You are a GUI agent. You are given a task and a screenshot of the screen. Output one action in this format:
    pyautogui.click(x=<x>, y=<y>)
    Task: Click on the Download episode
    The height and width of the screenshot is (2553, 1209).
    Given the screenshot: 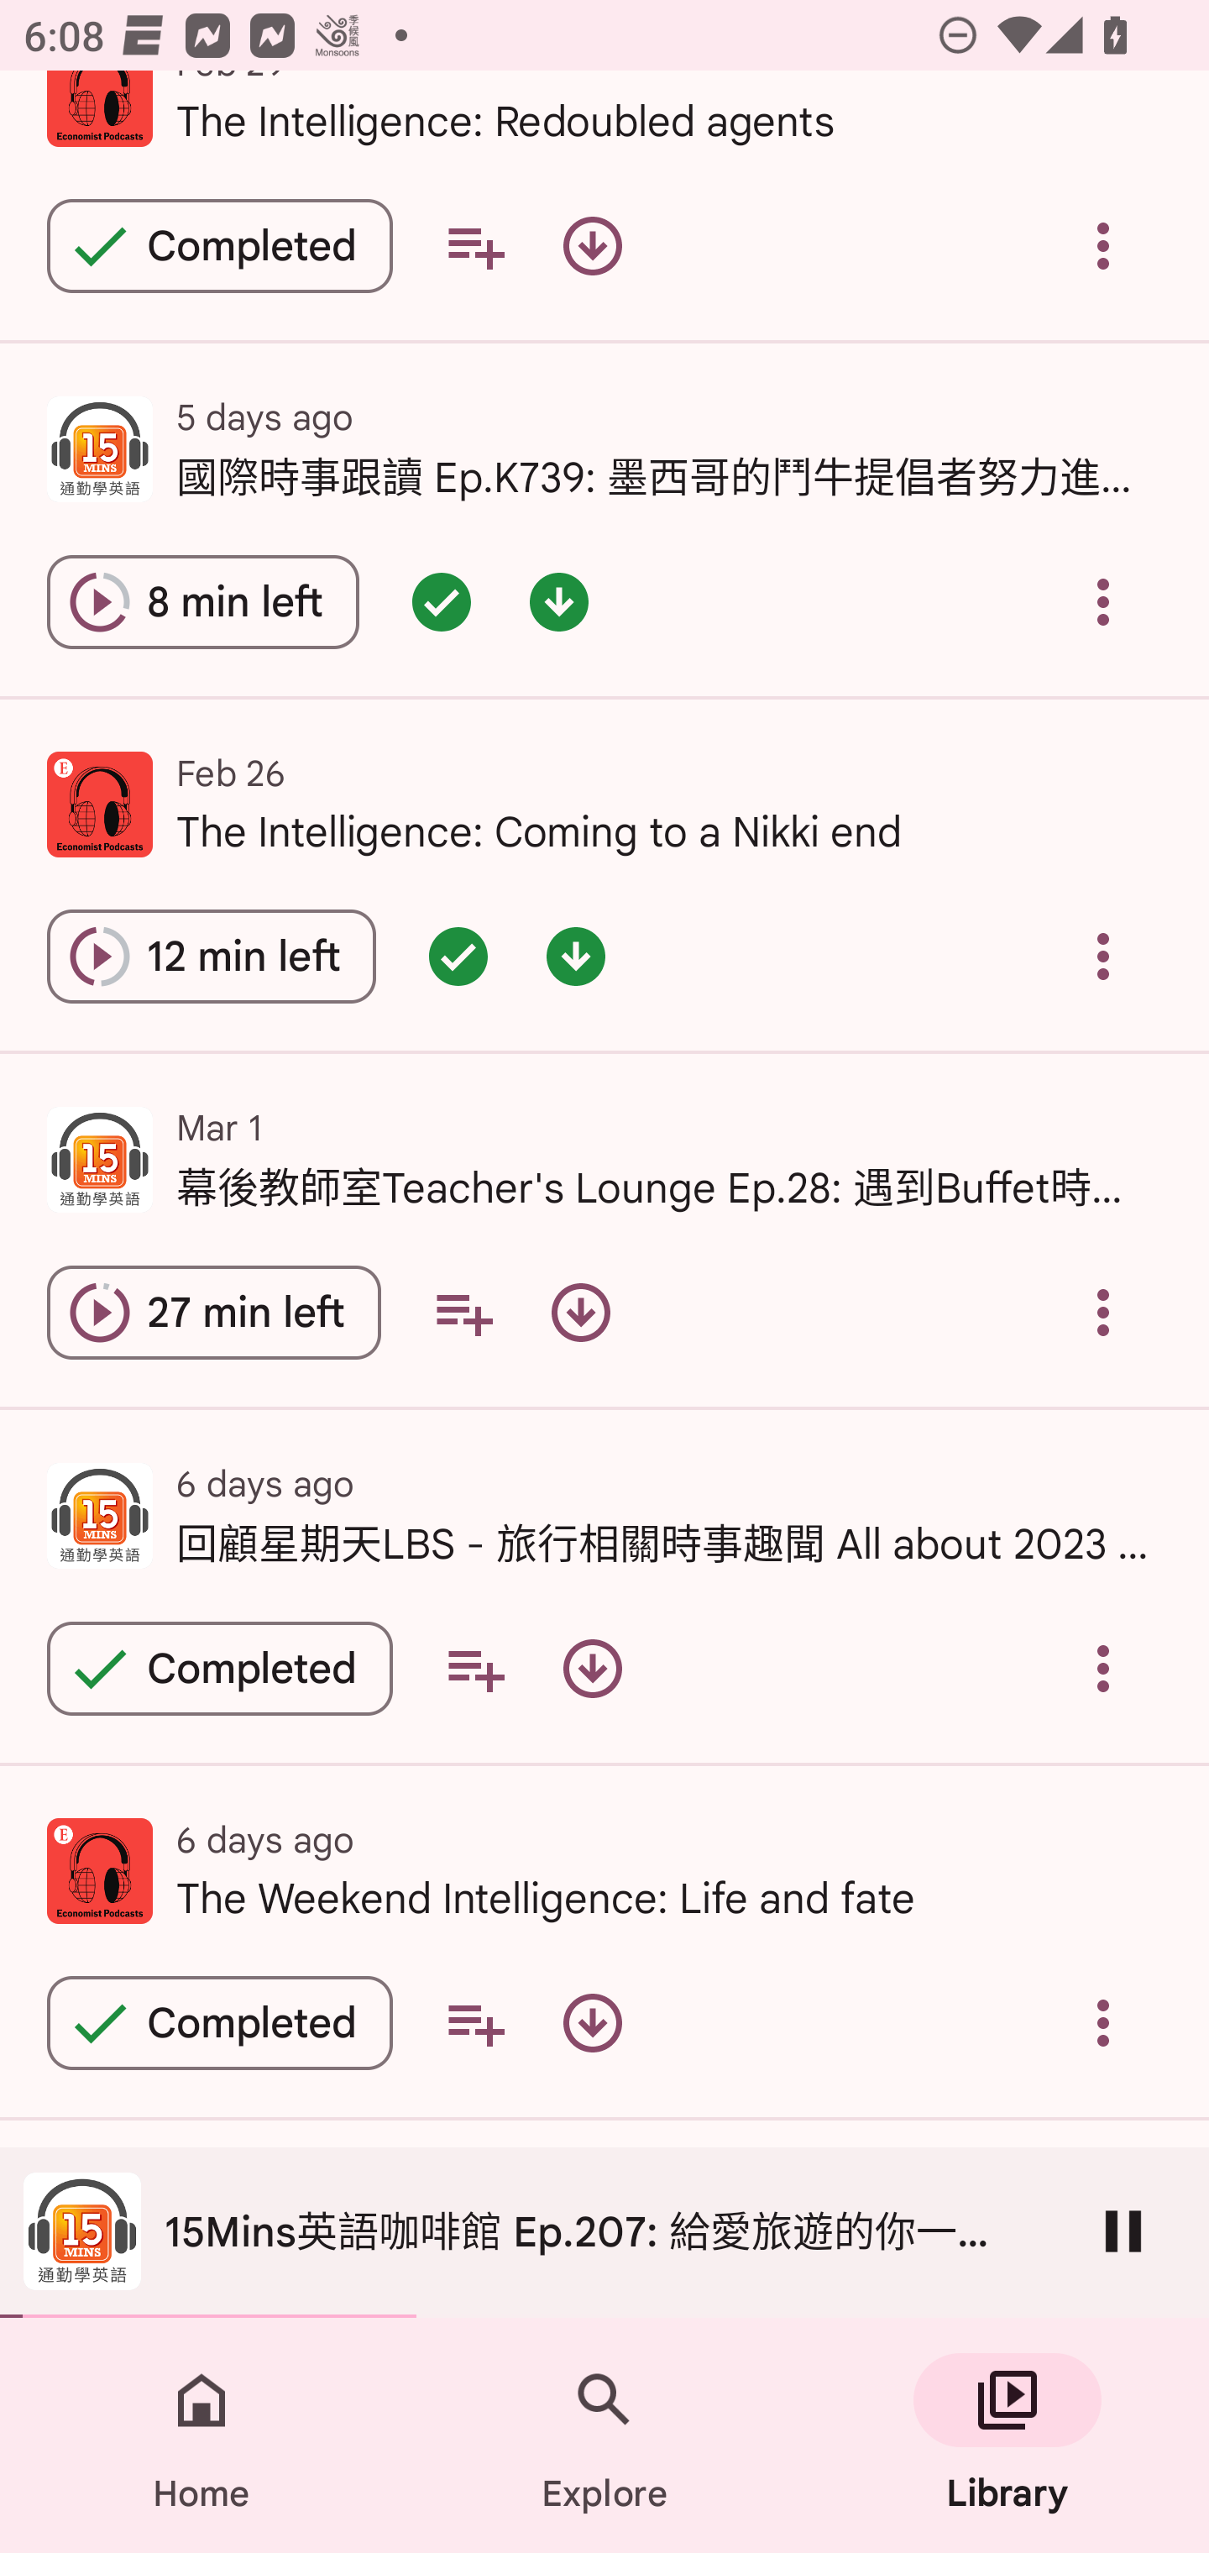 What is the action you would take?
    pyautogui.click(x=593, y=1668)
    